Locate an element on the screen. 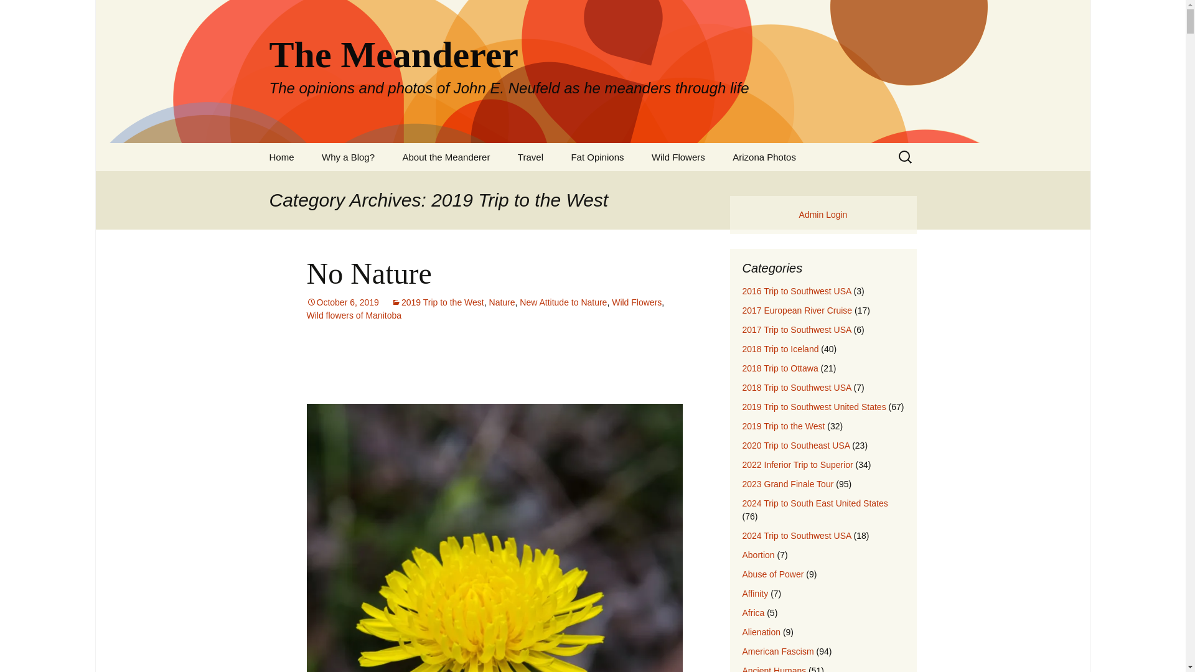 The width and height of the screenshot is (1195, 672). Nature is located at coordinates (502, 302).